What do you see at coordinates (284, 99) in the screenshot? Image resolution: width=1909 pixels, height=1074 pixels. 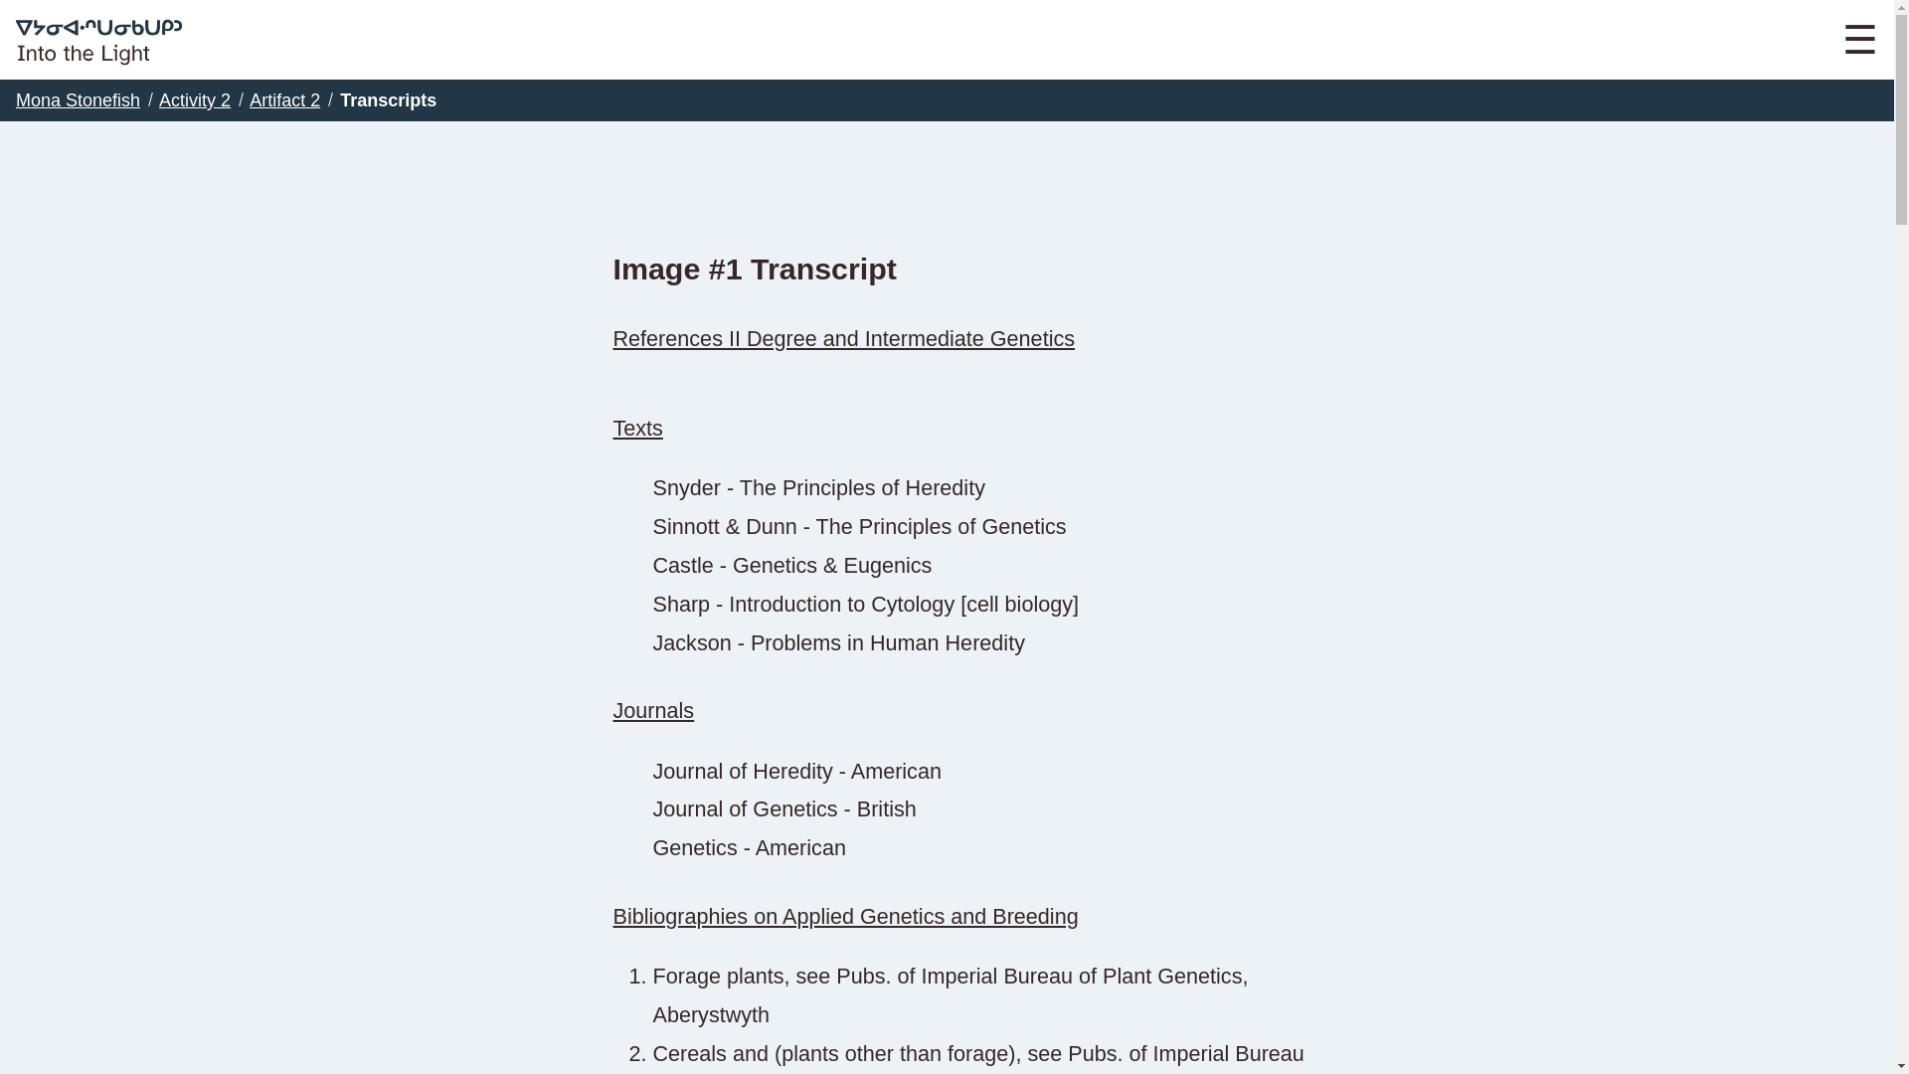 I see `Artifact 2` at bounding box center [284, 99].